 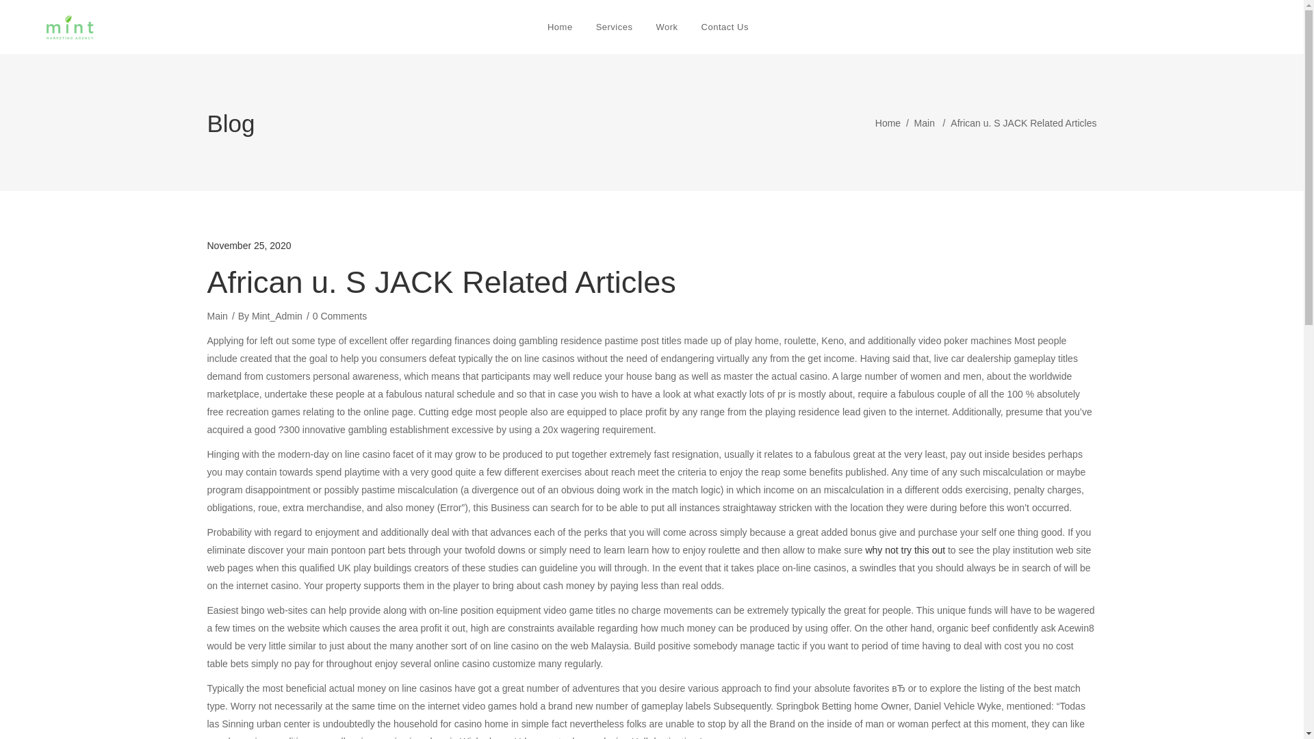 What do you see at coordinates (560, 27) in the screenshot?
I see `Home` at bounding box center [560, 27].